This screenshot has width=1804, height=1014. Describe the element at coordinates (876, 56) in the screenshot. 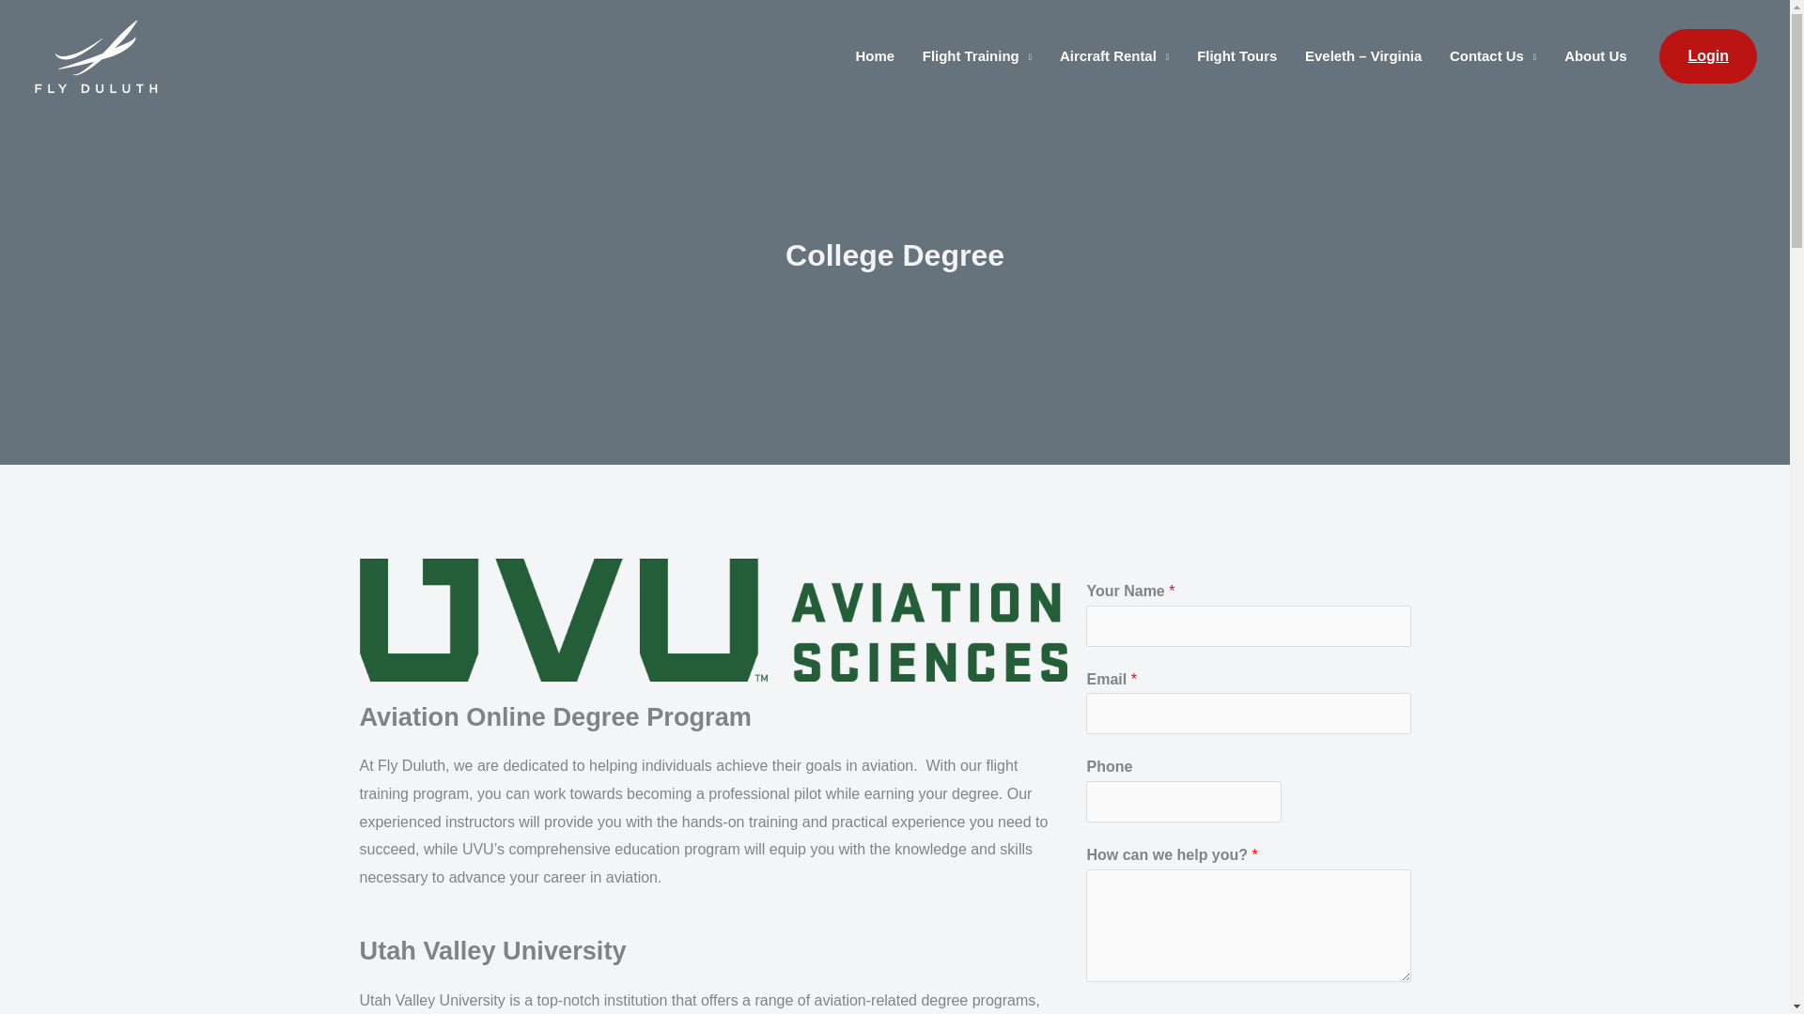

I see `Home` at that location.